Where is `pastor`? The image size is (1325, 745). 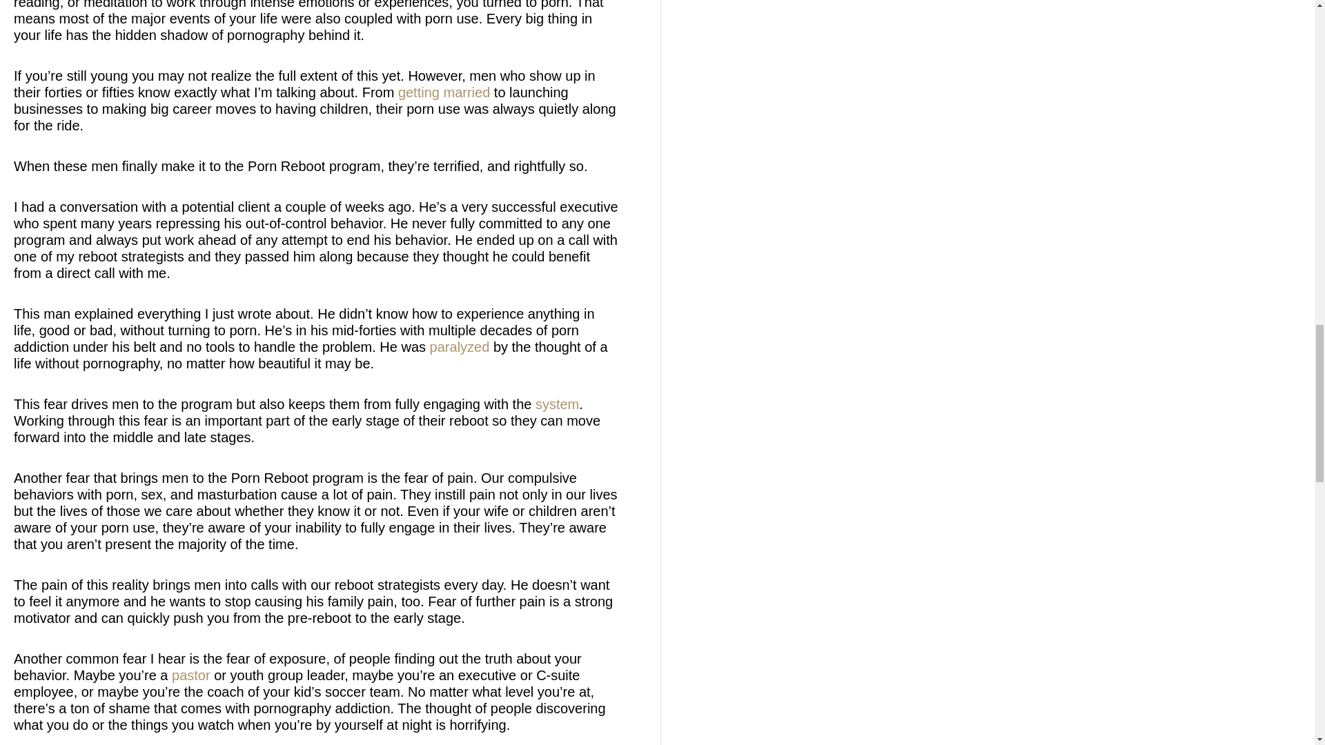
pastor is located at coordinates (191, 675).